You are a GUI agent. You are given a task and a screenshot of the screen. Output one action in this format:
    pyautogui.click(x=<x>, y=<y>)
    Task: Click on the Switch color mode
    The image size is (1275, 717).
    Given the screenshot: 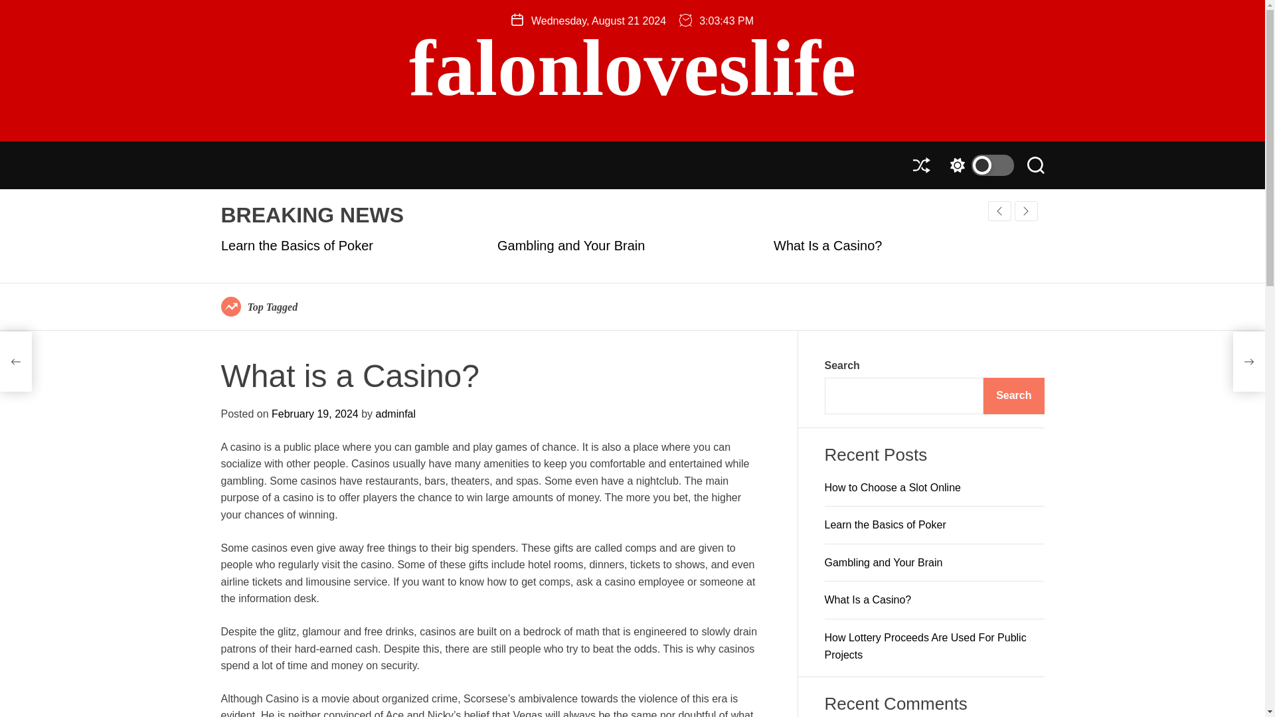 What is the action you would take?
    pyautogui.click(x=978, y=165)
    